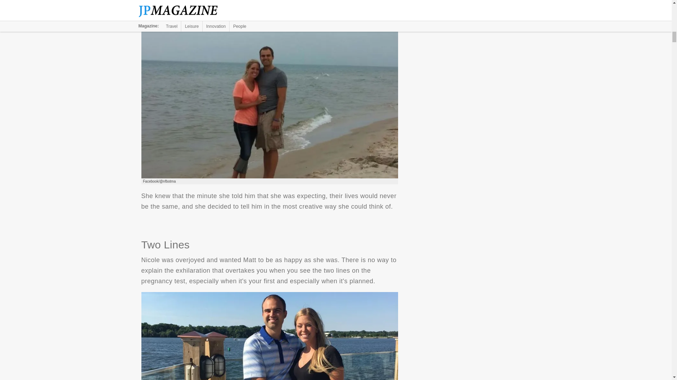 The image size is (677, 380). Describe the element at coordinates (269, 336) in the screenshot. I see `Two Lines` at that location.